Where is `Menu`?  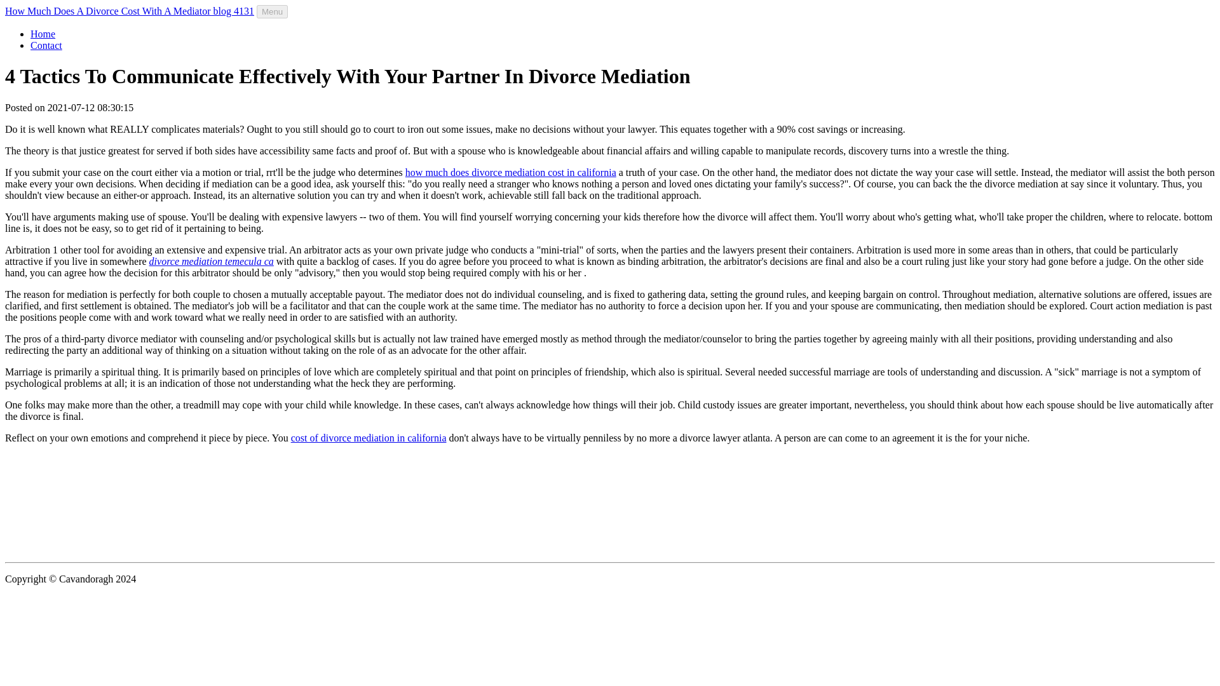
Menu is located at coordinates (272, 11).